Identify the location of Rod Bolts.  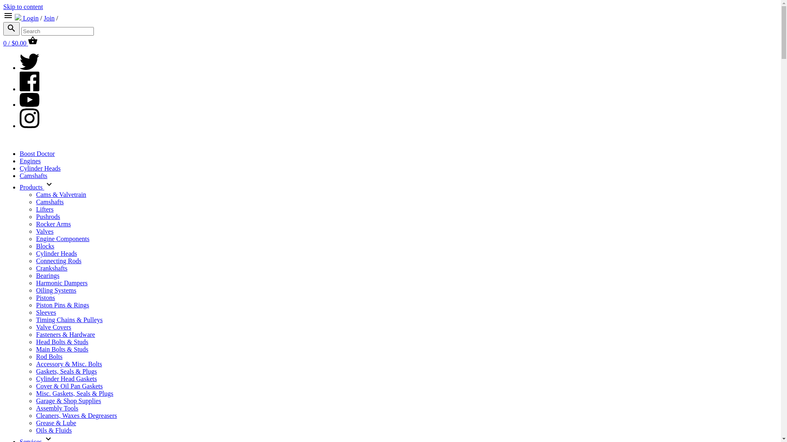
(49, 357).